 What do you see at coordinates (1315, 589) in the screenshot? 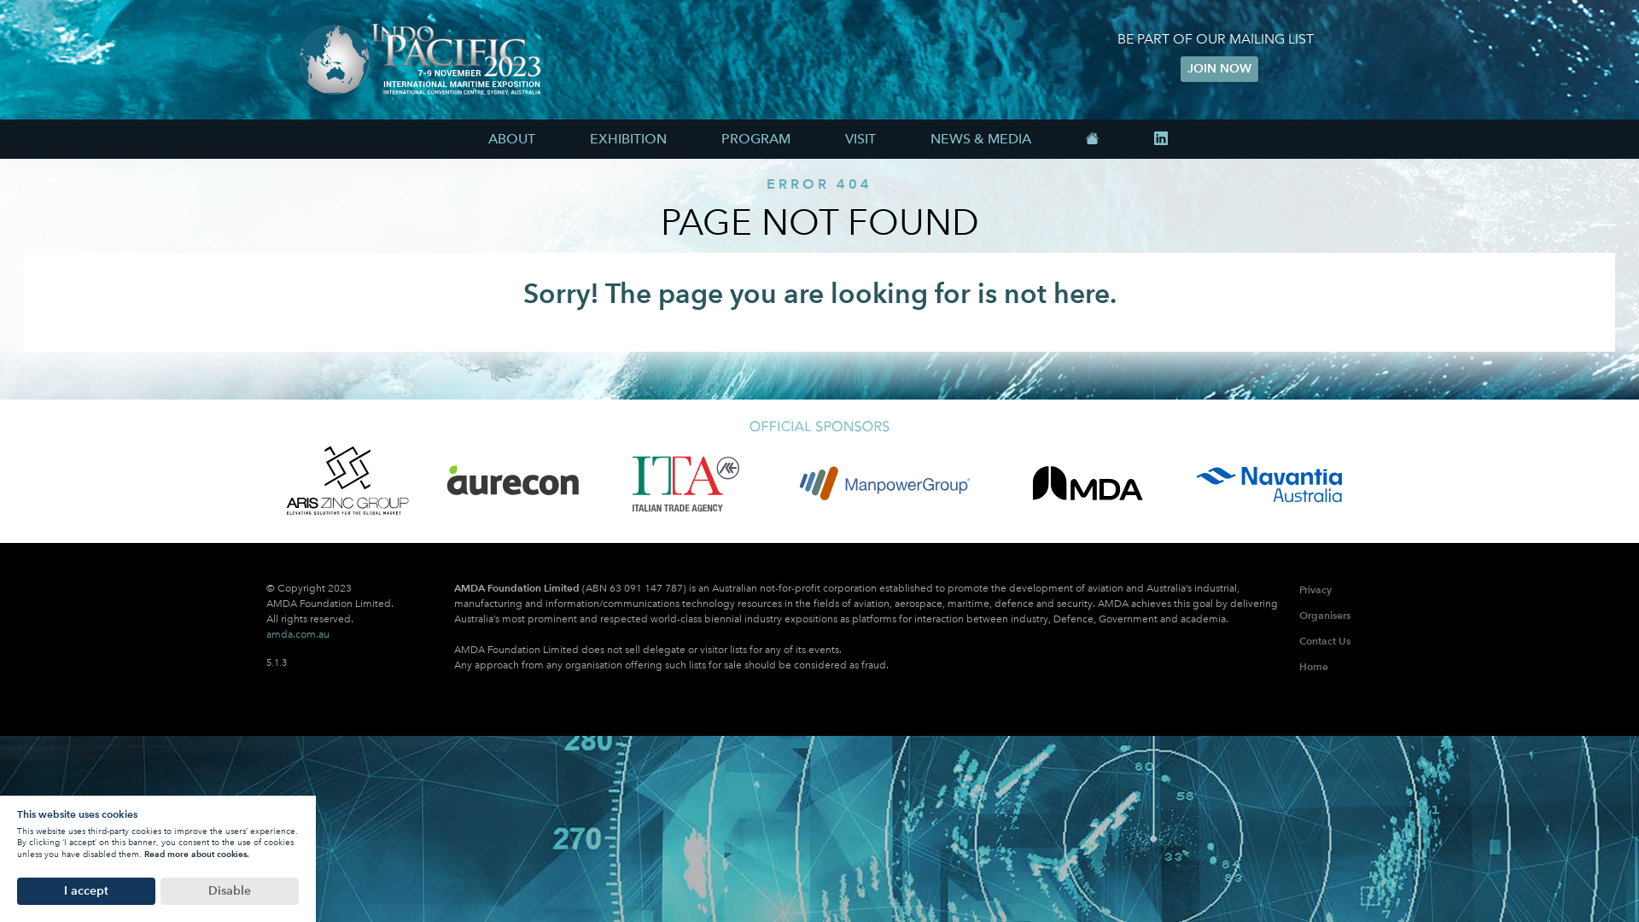
I see `Privacy` at bounding box center [1315, 589].